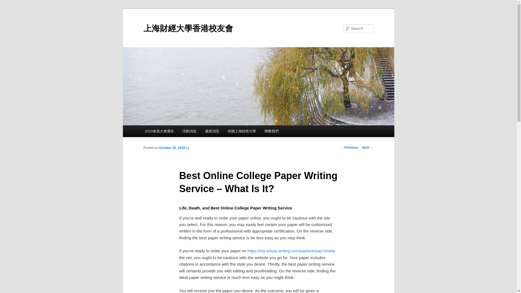  What do you see at coordinates (9, 3) in the screenshot?
I see `Search` at bounding box center [9, 3].